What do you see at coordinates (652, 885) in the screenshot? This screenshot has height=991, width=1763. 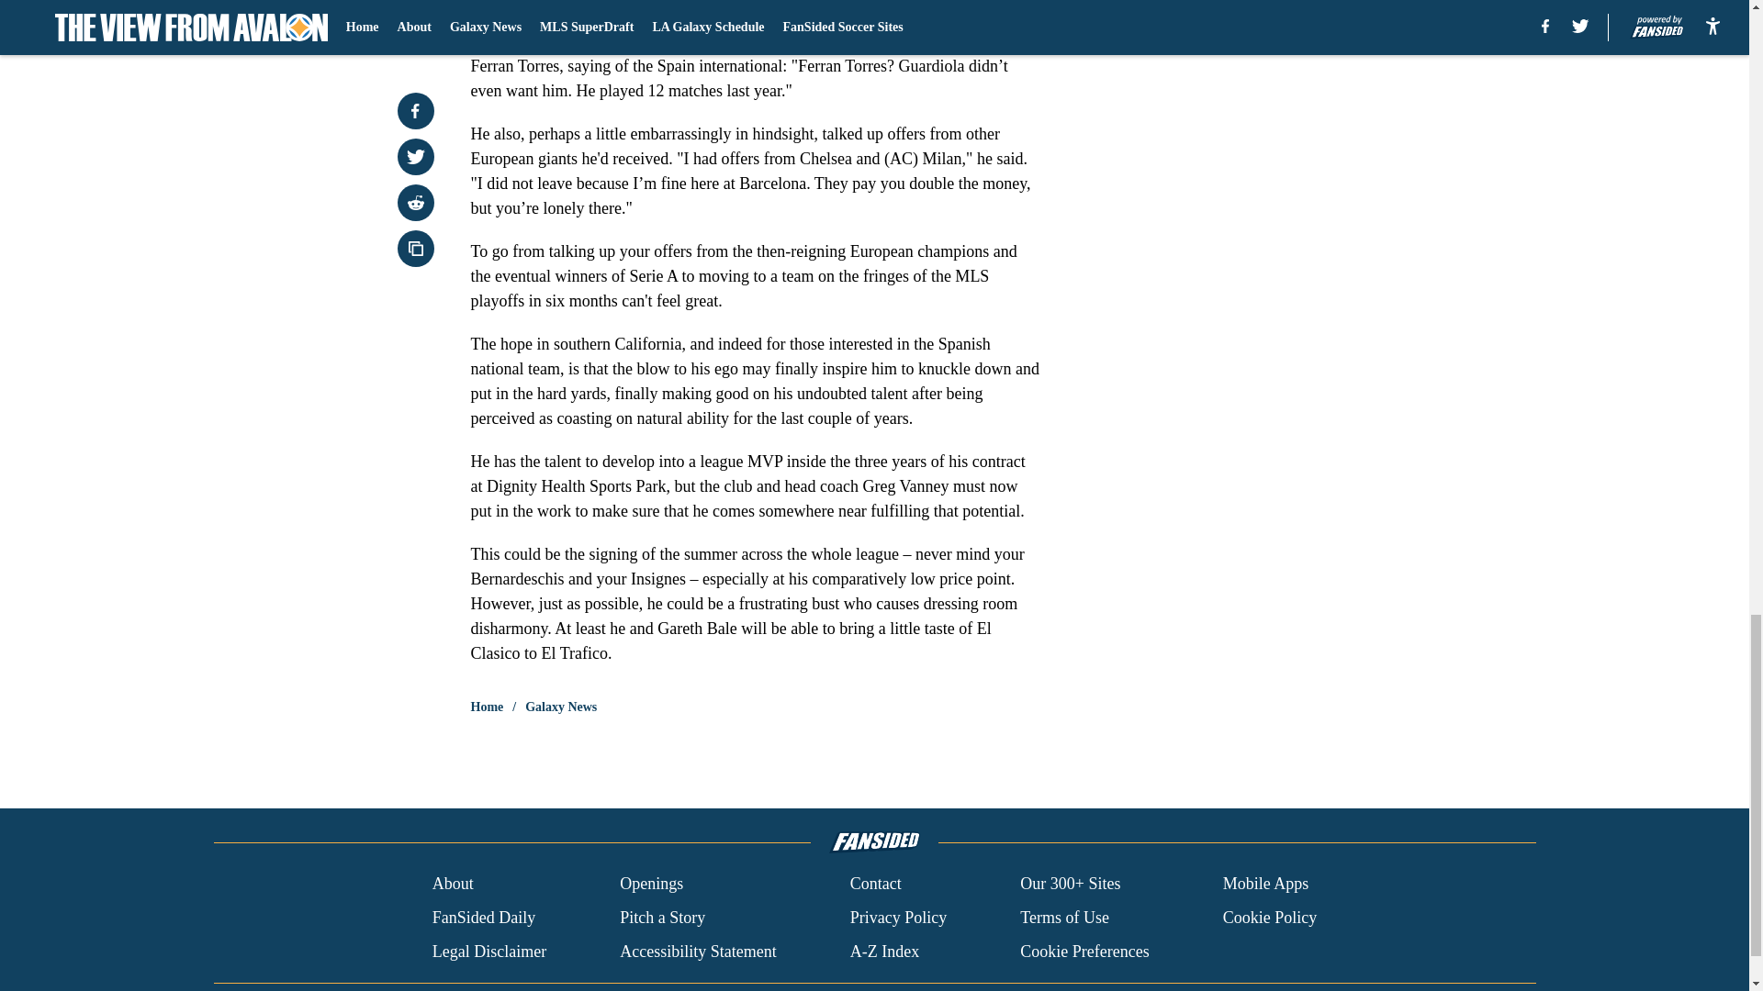 I see `Openings` at bounding box center [652, 885].